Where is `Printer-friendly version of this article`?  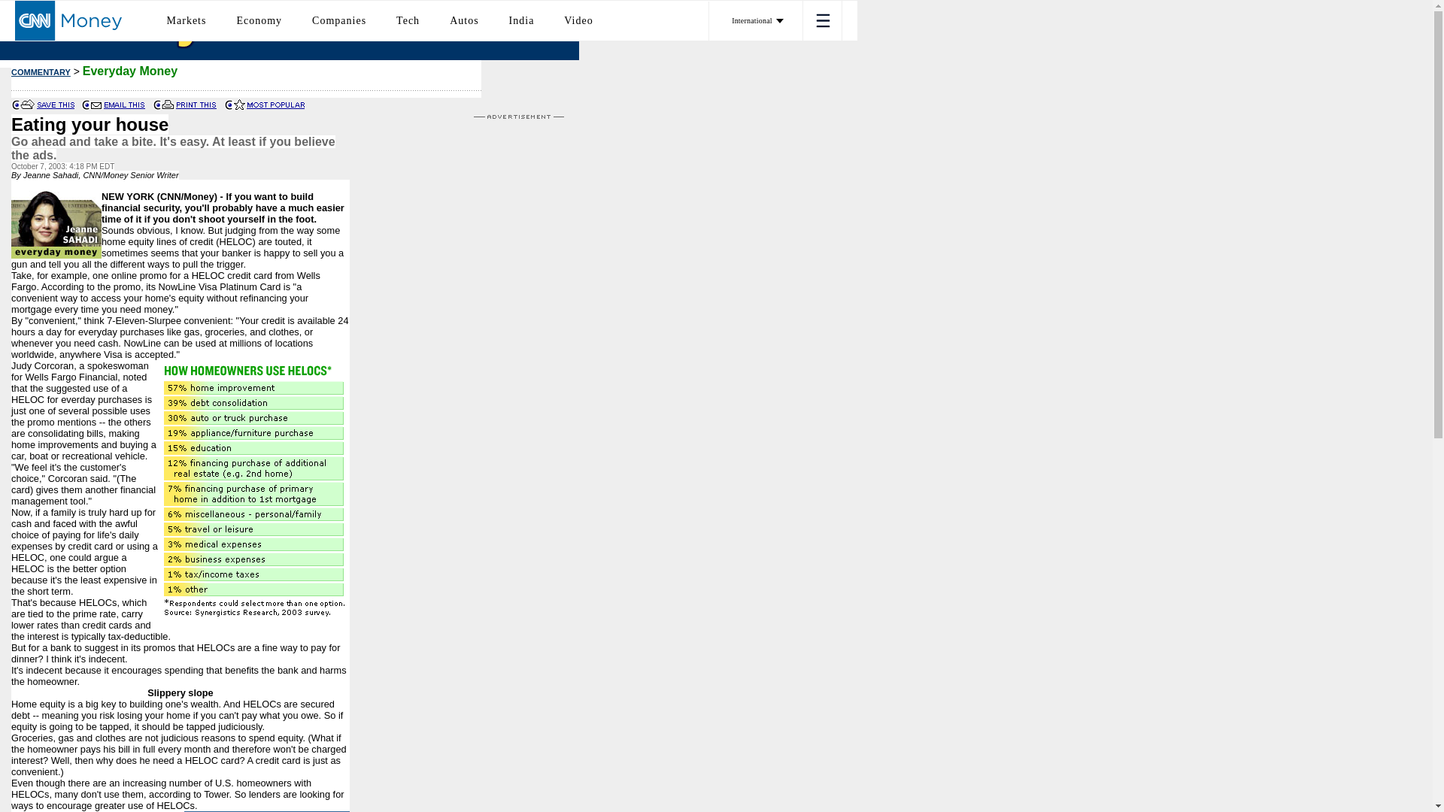
Printer-friendly version of this article is located at coordinates (164, 104).